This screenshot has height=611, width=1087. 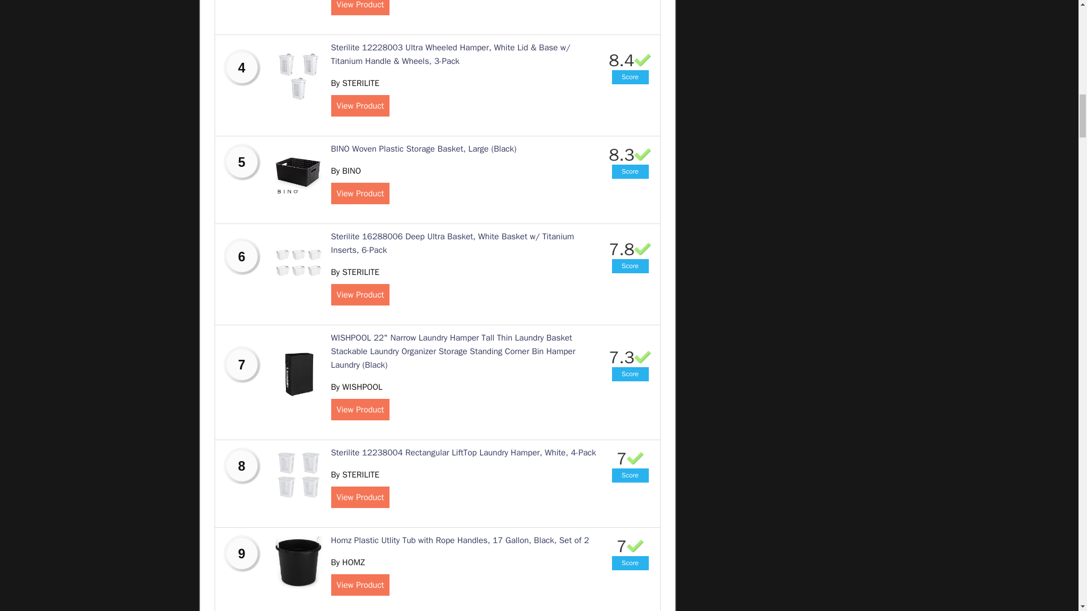 What do you see at coordinates (354, 83) in the screenshot?
I see `By STERILITE` at bounding box center [354, 83].